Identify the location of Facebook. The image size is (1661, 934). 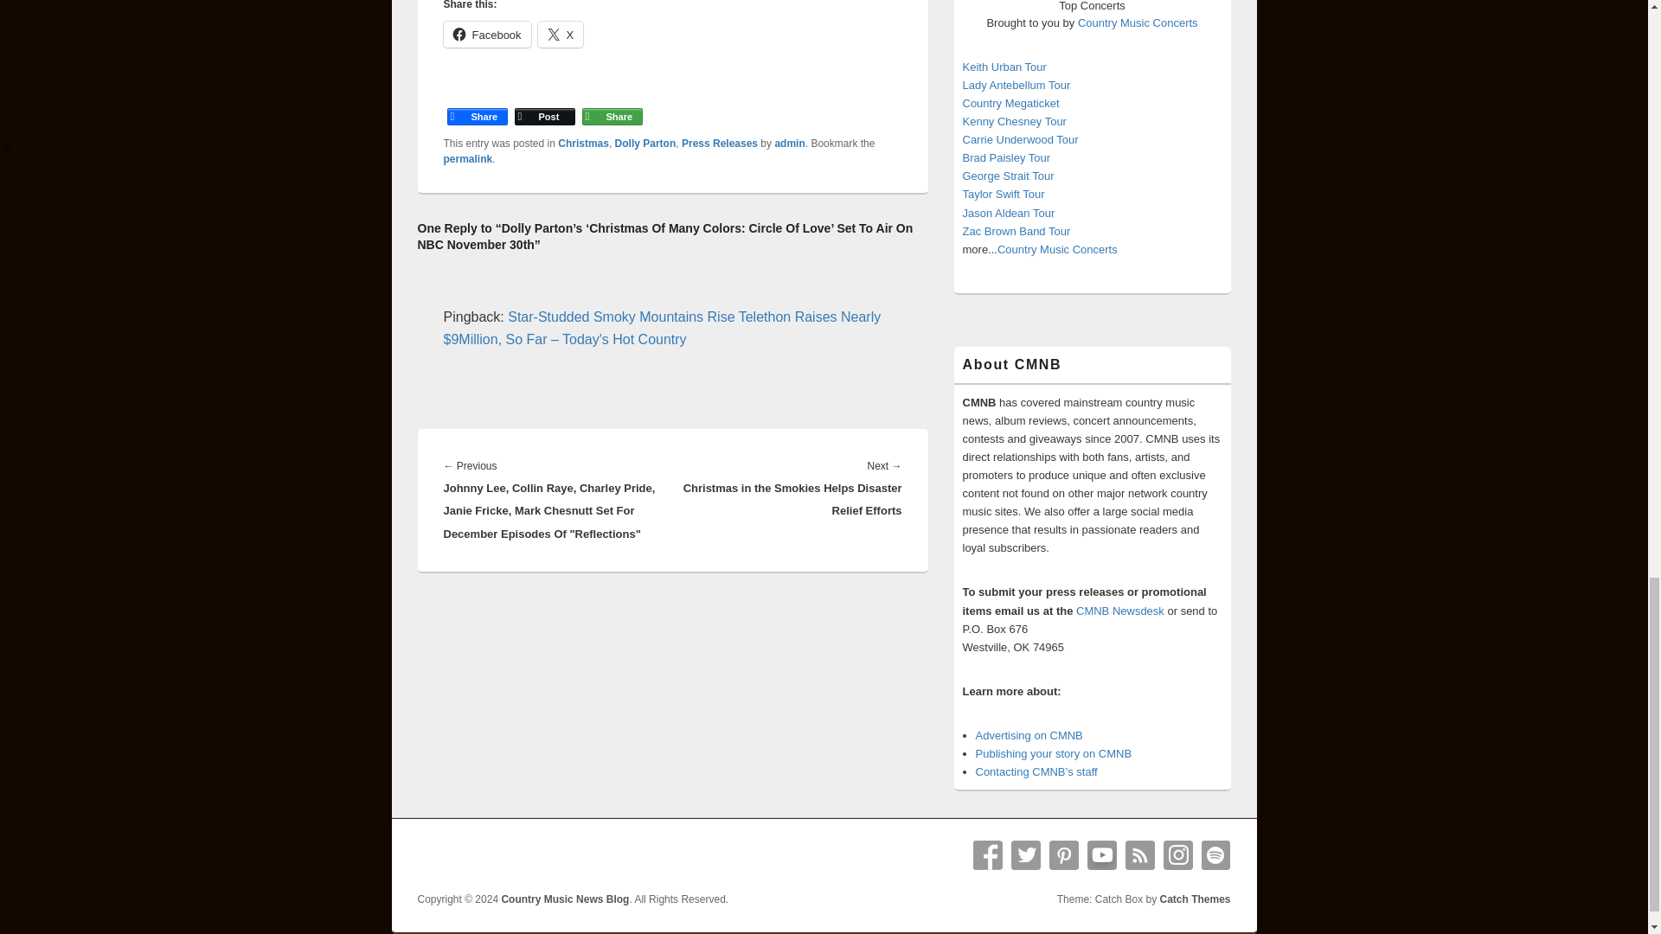
(476, 102).